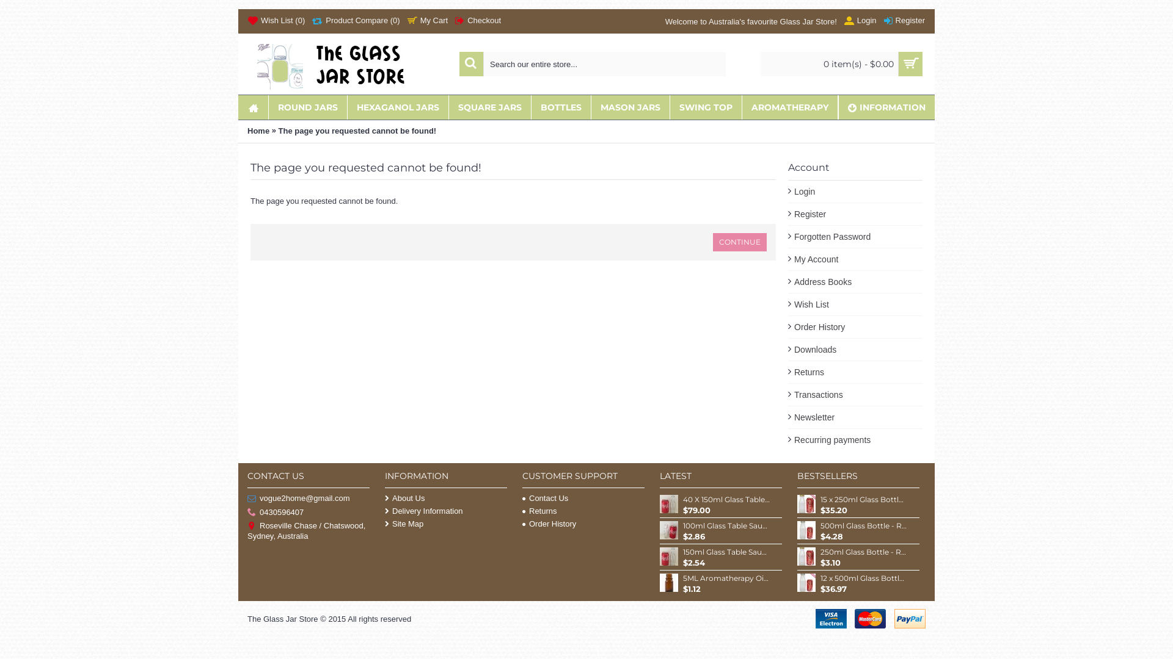 The width and height of the screenshot is (1173, 659). I want to click on CONTINUE, so click(740, 242).